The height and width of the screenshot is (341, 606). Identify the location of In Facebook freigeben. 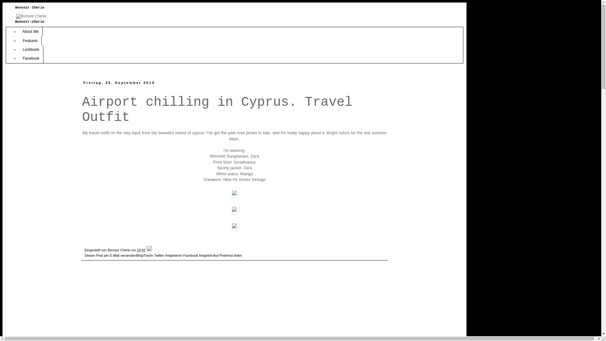
(196, 255).